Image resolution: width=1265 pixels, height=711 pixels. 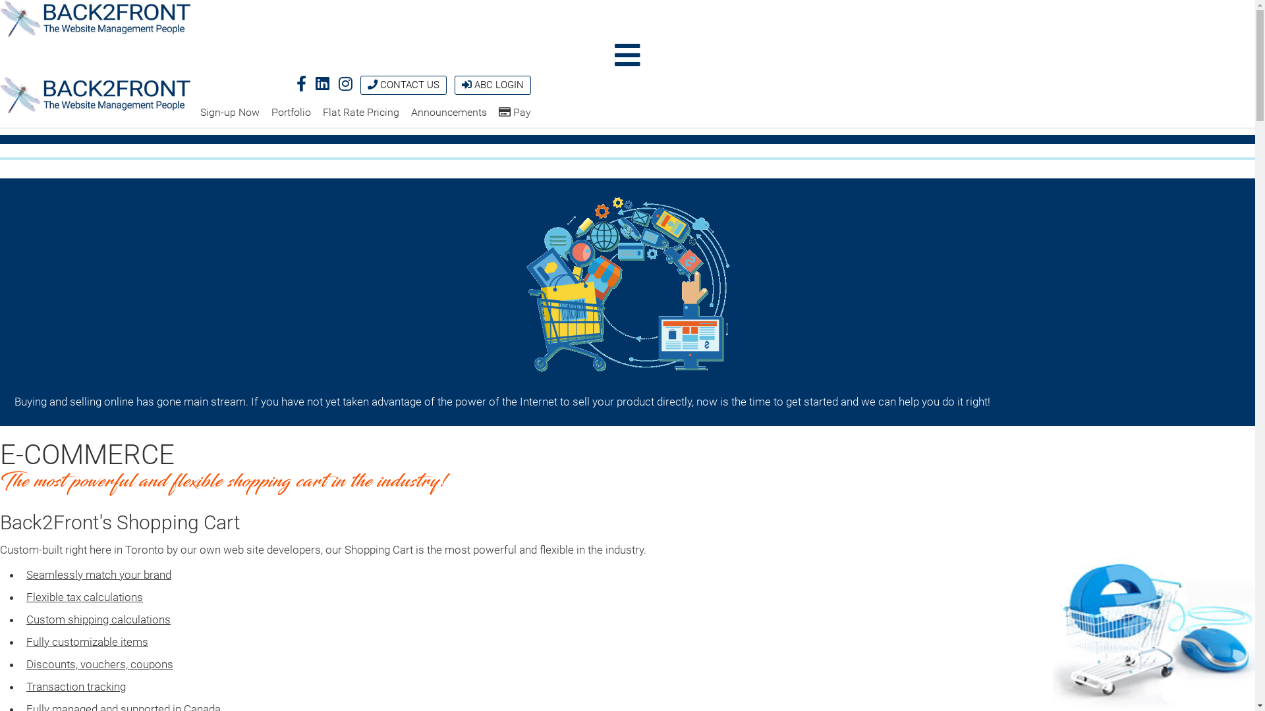 I want to click on ABC Login, so click(x=466, y=84).